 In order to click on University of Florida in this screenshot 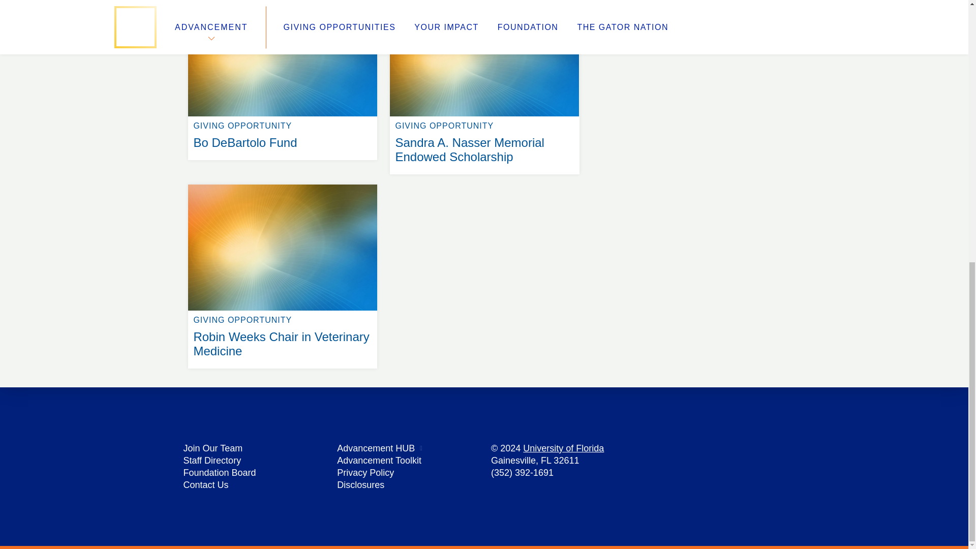, I will do `click(212, 448)`.